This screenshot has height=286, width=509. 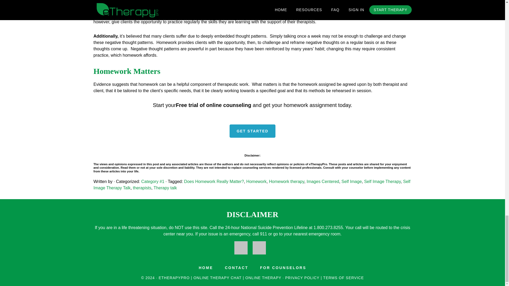 What do you see at coordinates (309, 15) in the screenshot?
I see `talk therapy` at bounding box center [309, 15].